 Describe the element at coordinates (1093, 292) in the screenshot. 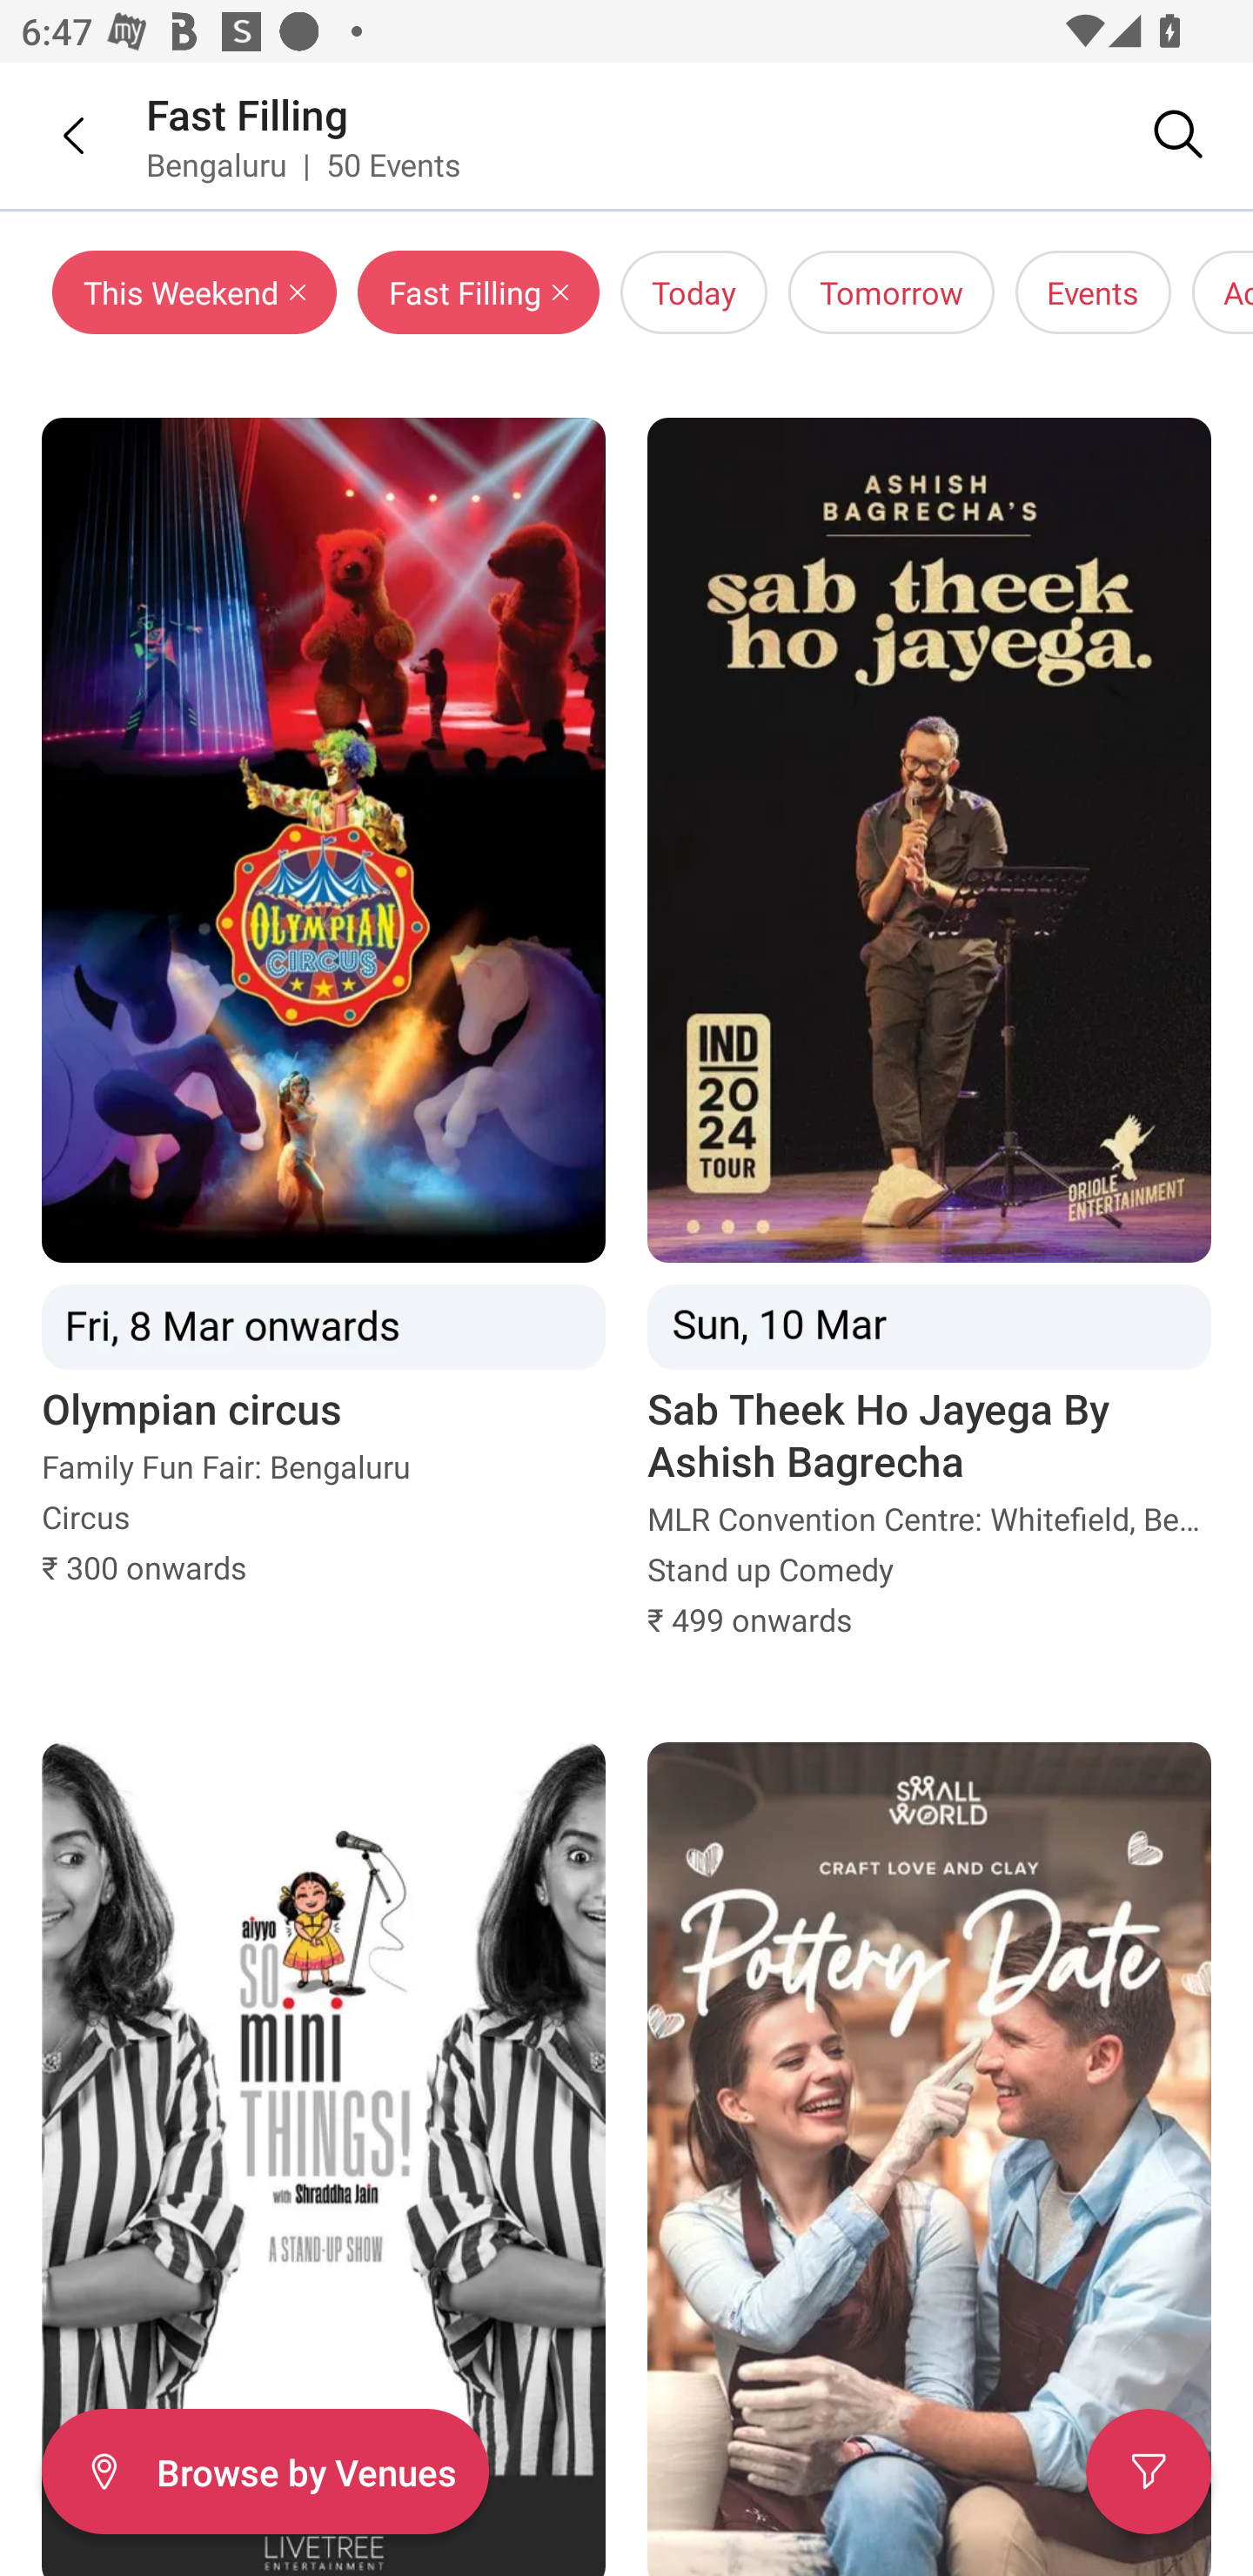

I see `Events` at that location.